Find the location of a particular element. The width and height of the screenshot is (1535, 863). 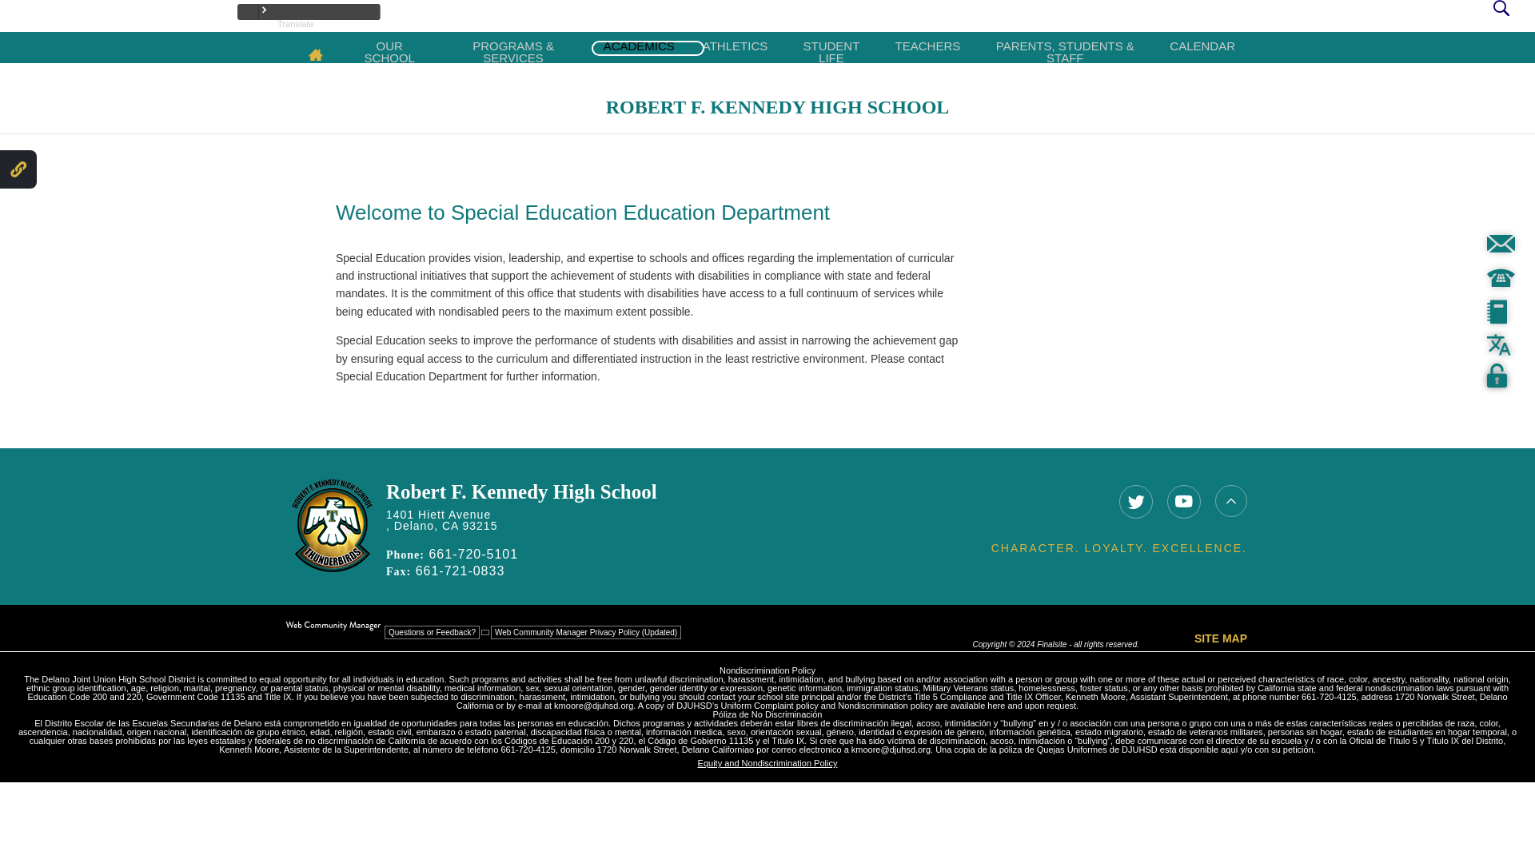

Click to email the primary contact is located at coordinates (432, 633).